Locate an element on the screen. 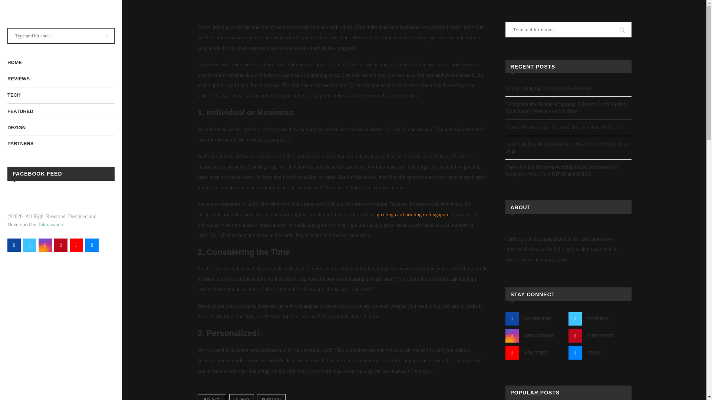 The image size is (712, 400). PARTNERS is located at coordinates (61, 144).